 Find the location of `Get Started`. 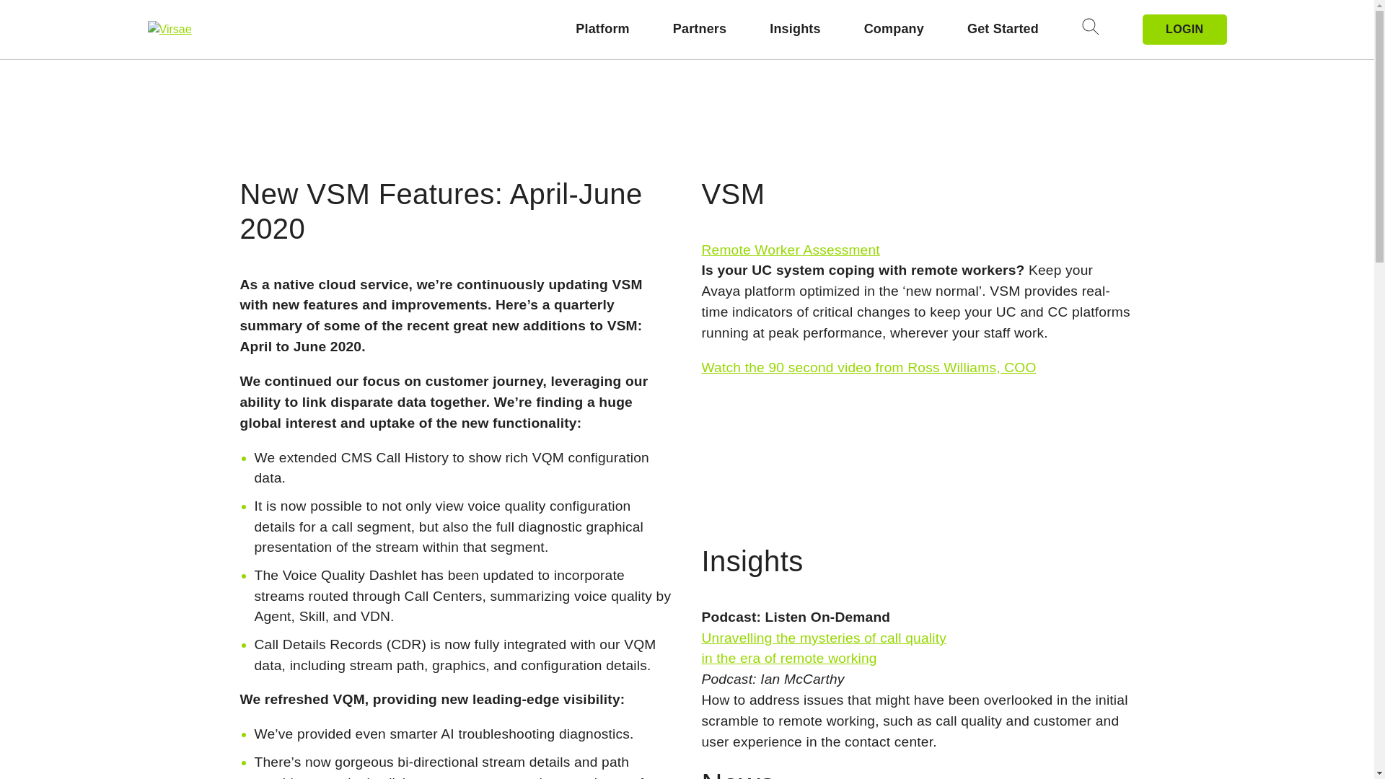

Get Started is located at coordinates (1003, 29).